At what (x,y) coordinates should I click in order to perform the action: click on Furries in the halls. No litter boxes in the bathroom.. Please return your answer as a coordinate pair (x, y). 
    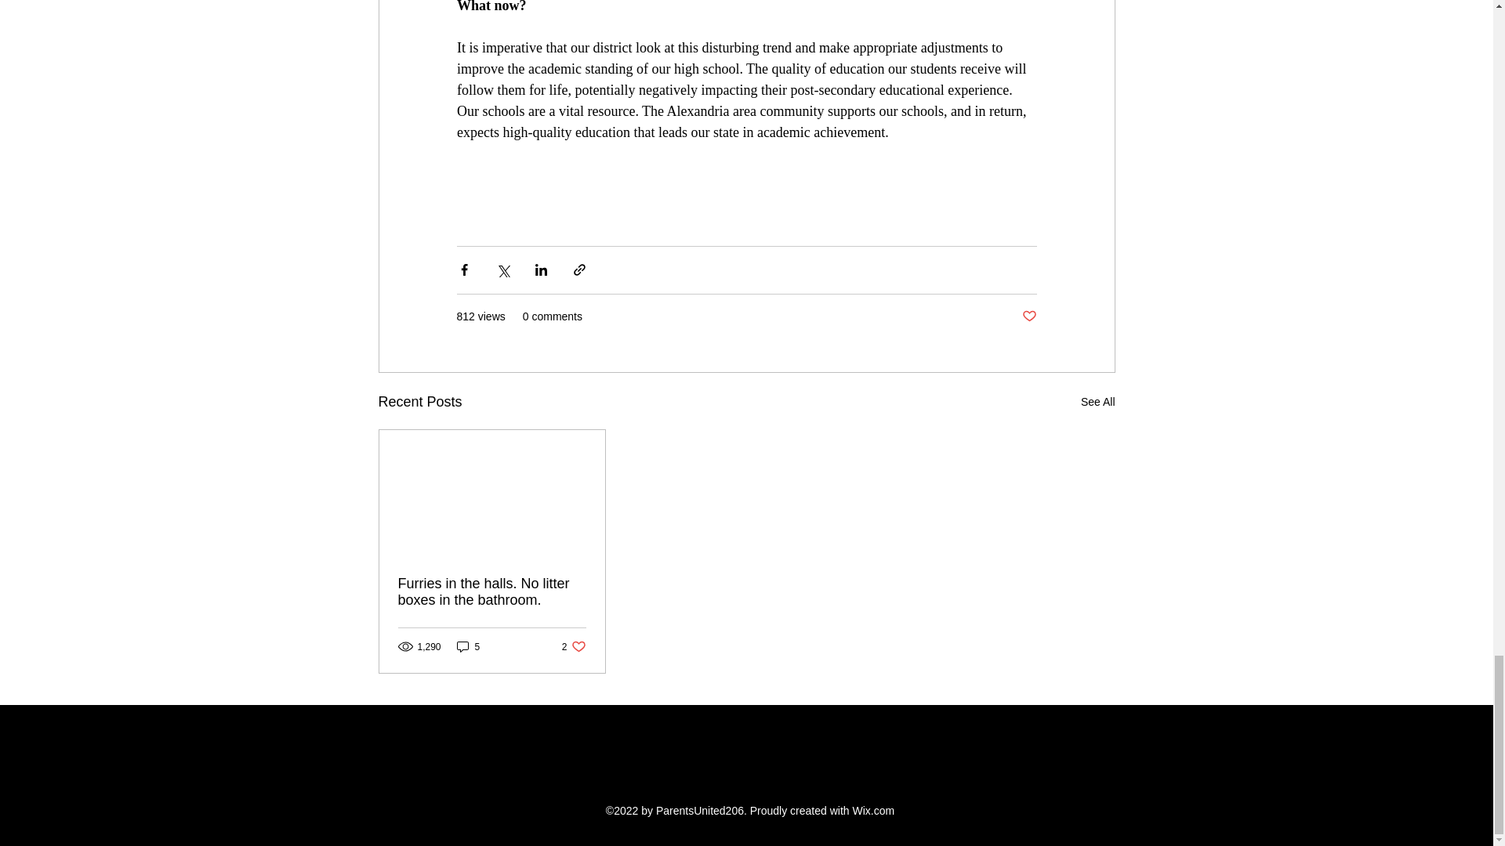
    Looking at the image, I should click on (574, 646).